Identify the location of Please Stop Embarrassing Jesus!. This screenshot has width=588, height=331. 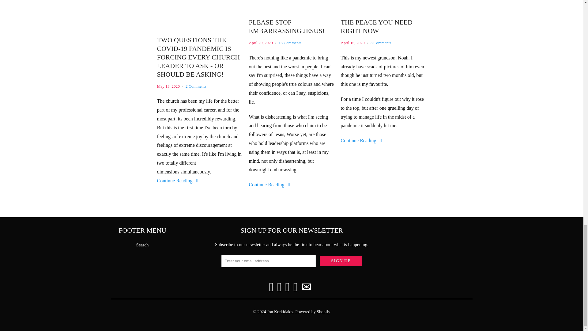
(292, 9).